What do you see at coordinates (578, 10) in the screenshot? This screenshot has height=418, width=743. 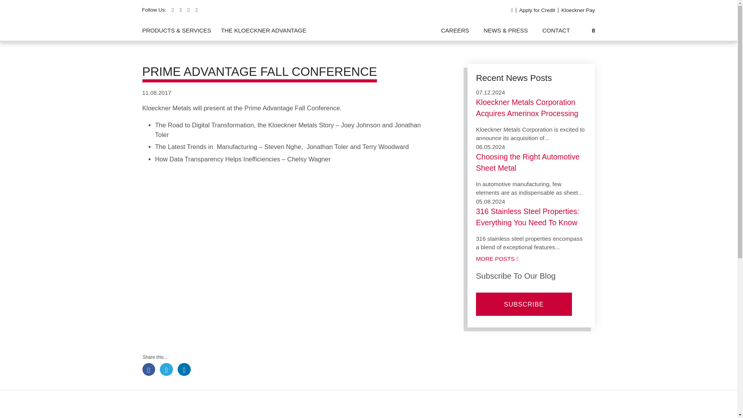 I see `Kloeckner Pay` at bounding box center [578, 10].